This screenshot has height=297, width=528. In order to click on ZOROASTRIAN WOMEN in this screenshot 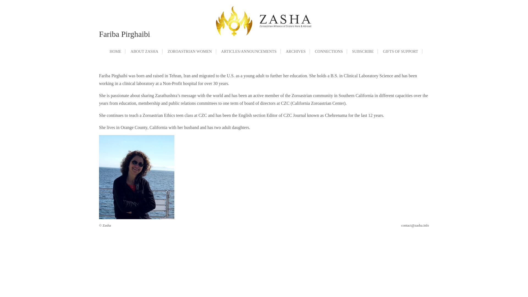, I will do `click(190, 51)`.